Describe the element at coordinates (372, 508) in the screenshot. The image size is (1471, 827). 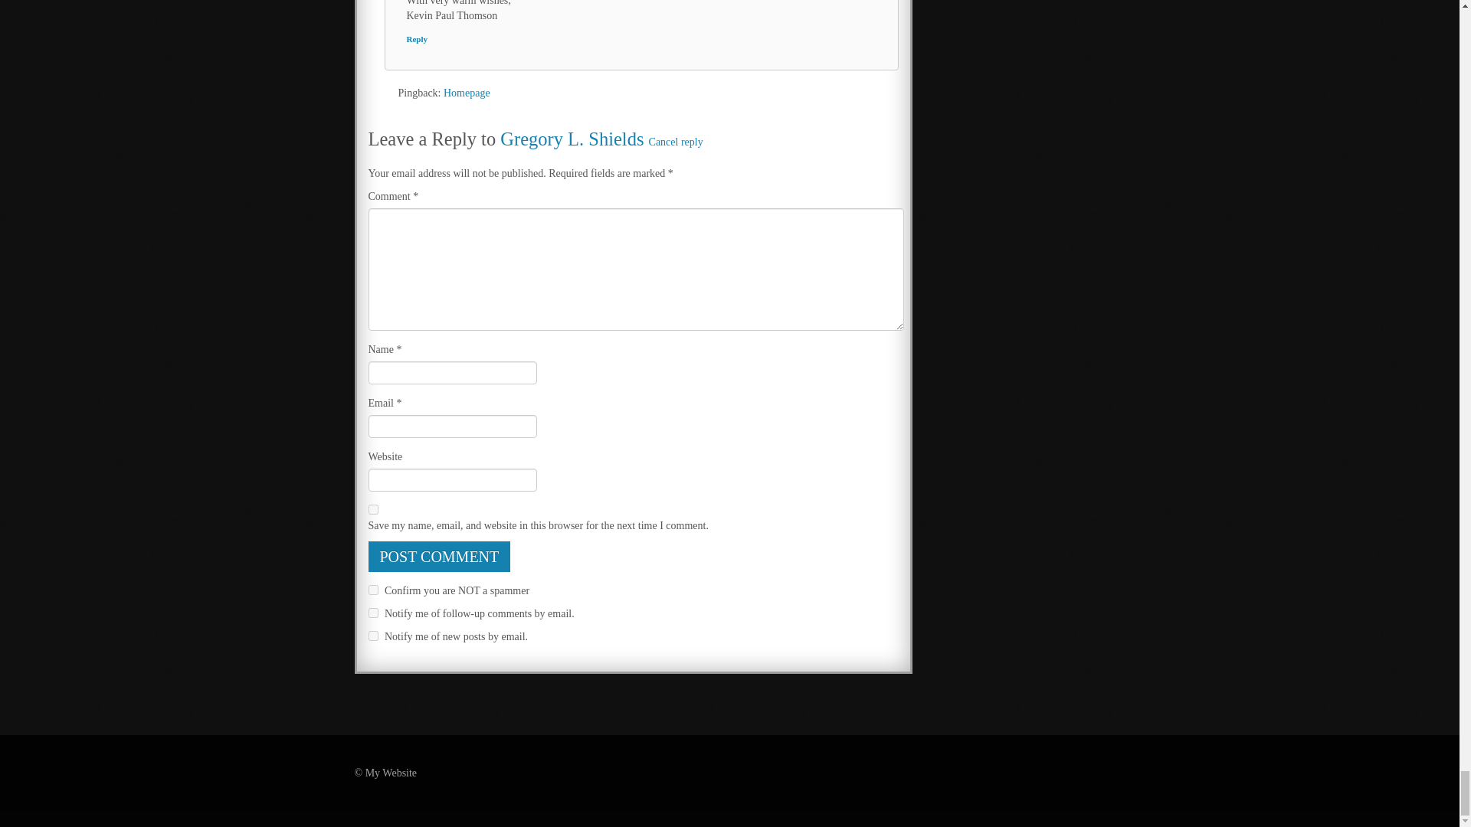
I see `yes` at that location.